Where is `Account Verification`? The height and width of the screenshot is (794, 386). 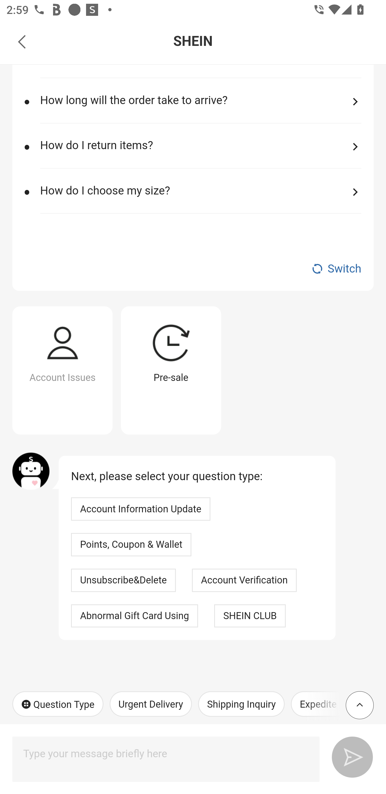 Account Verification is located at coordinates (244, 580).